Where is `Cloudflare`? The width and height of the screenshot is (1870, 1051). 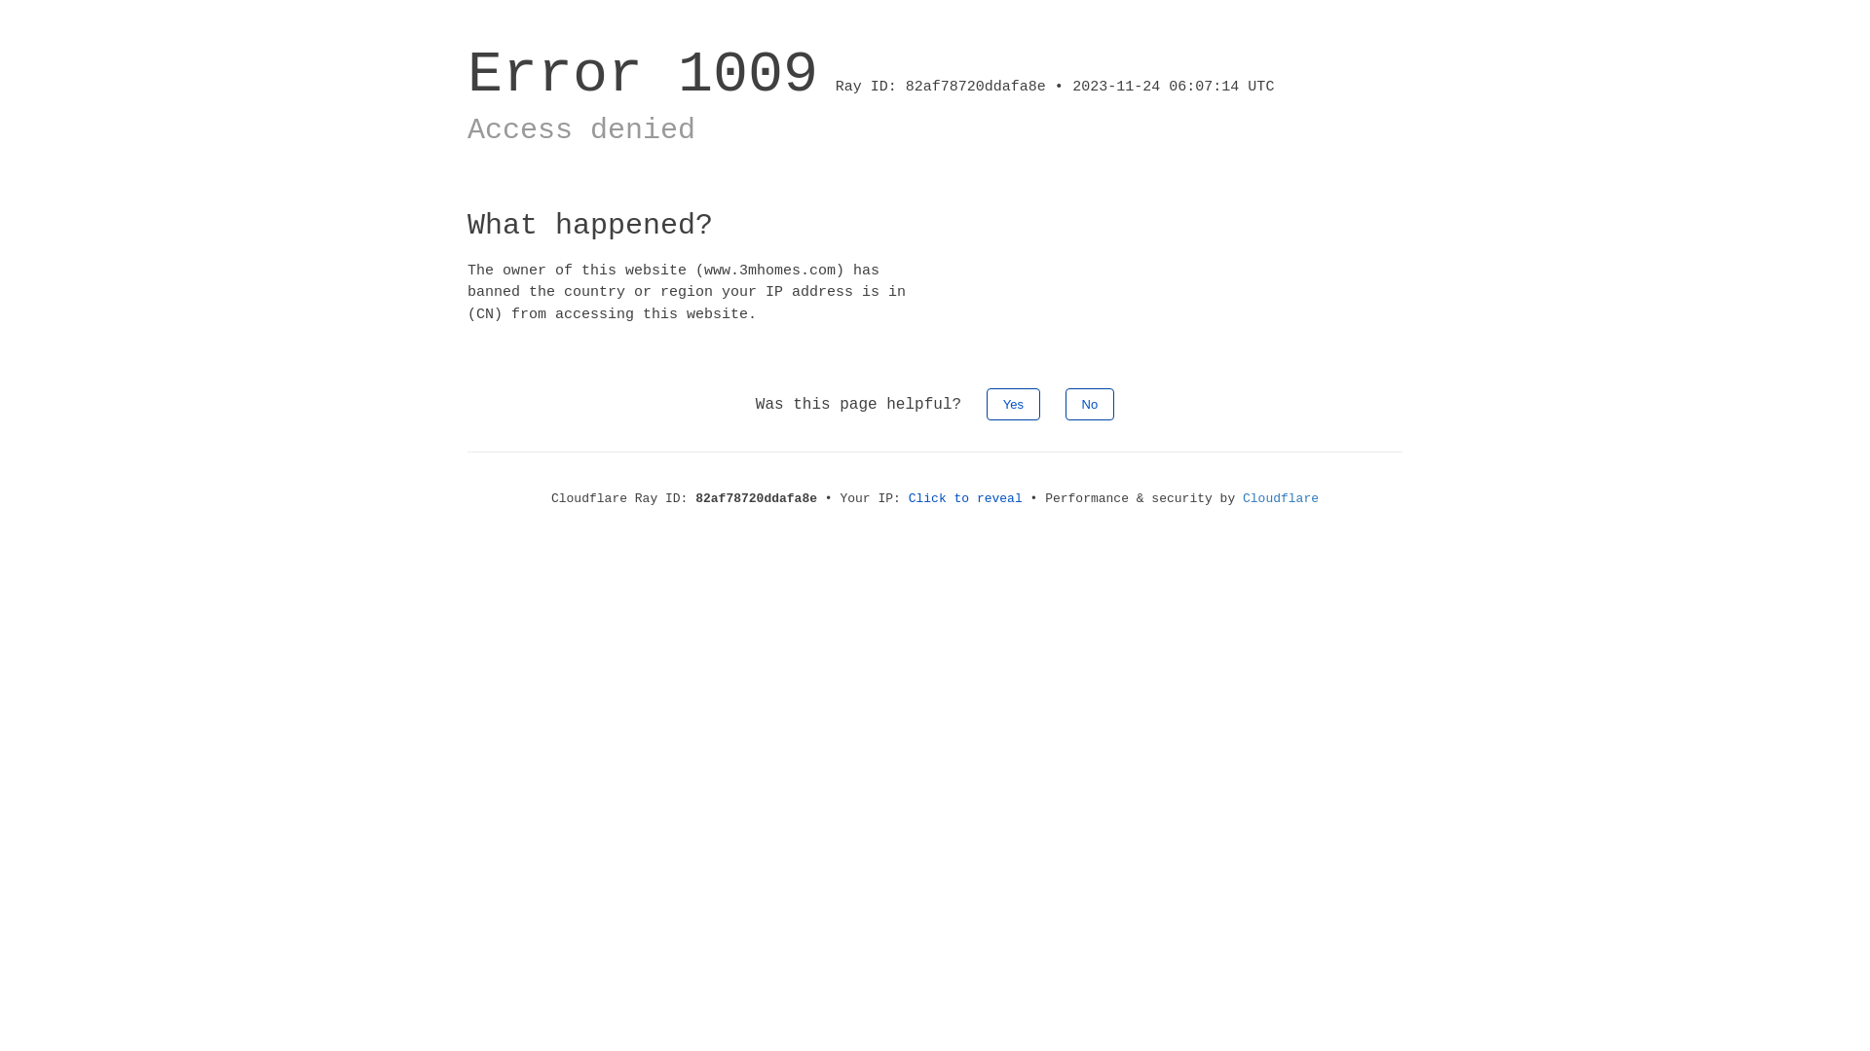 Cloudflare is located at coordinates (1281, 498).